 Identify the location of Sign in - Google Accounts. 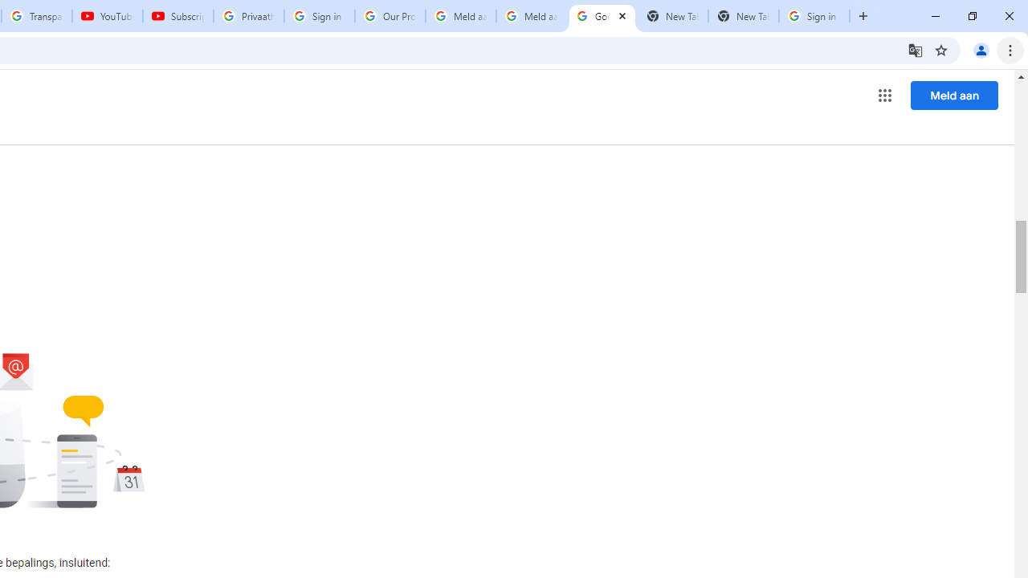
(814, 16).